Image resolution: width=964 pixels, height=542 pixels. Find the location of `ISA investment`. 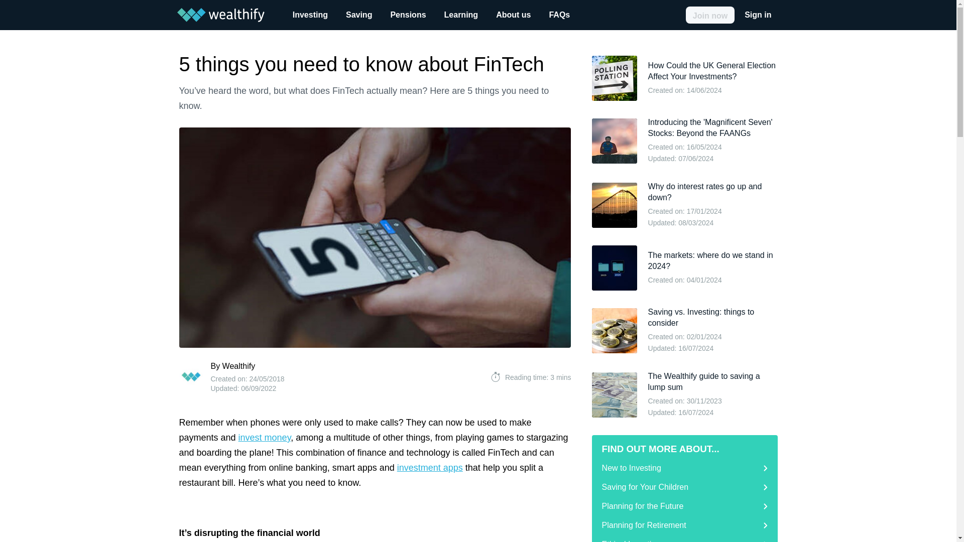

ISA investment is located at coordinates (264, 438).